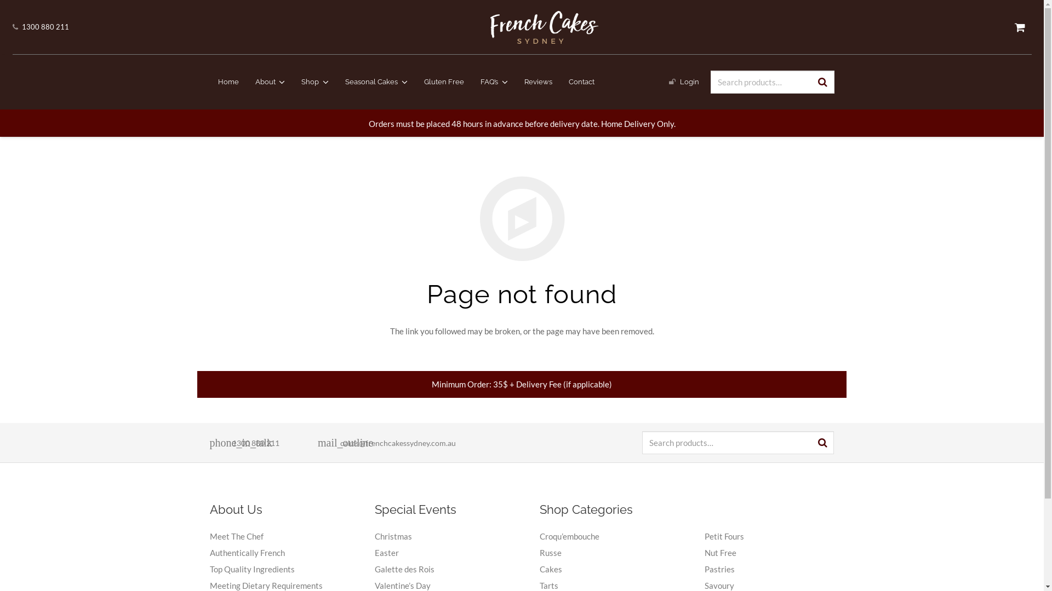 This screenshot has height=591, width=1052. I want to click on Home, so click(228, 82).